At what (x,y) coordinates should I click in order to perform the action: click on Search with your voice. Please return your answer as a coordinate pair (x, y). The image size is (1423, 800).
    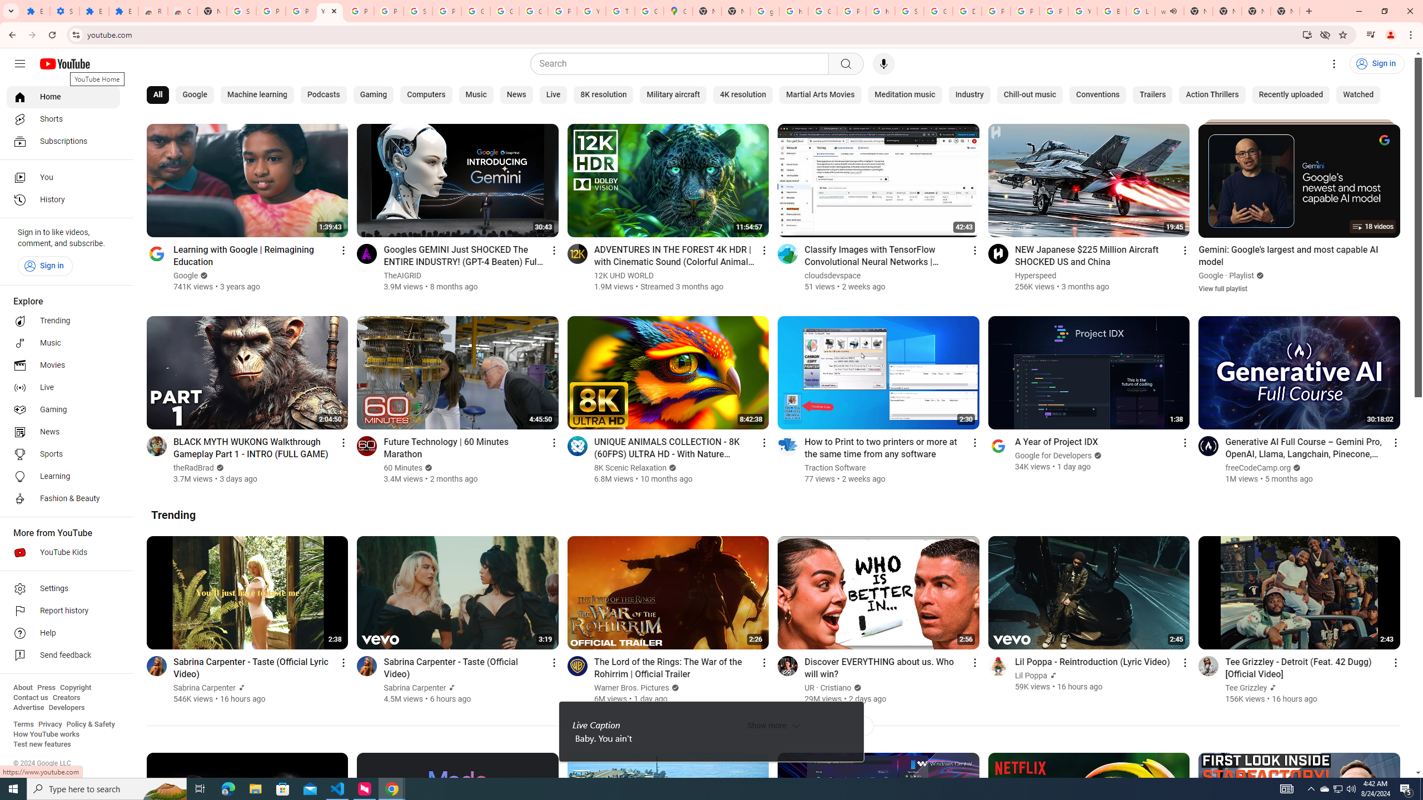
    Looking at the image, I should click on (884, 64).